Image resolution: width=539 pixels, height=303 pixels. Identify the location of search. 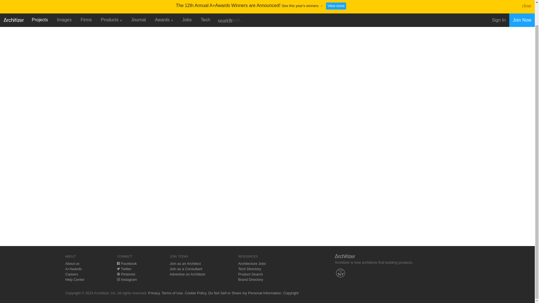
(225, 1).